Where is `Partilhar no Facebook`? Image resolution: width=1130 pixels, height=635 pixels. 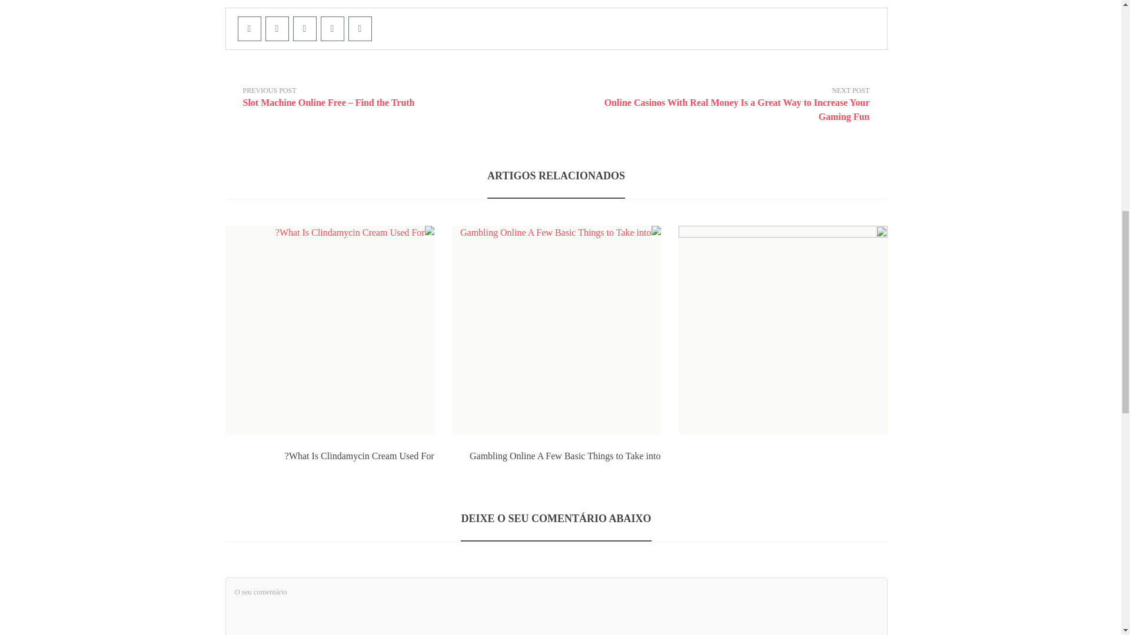 Partilhar no Facebook is located at coordinates (249, 29).